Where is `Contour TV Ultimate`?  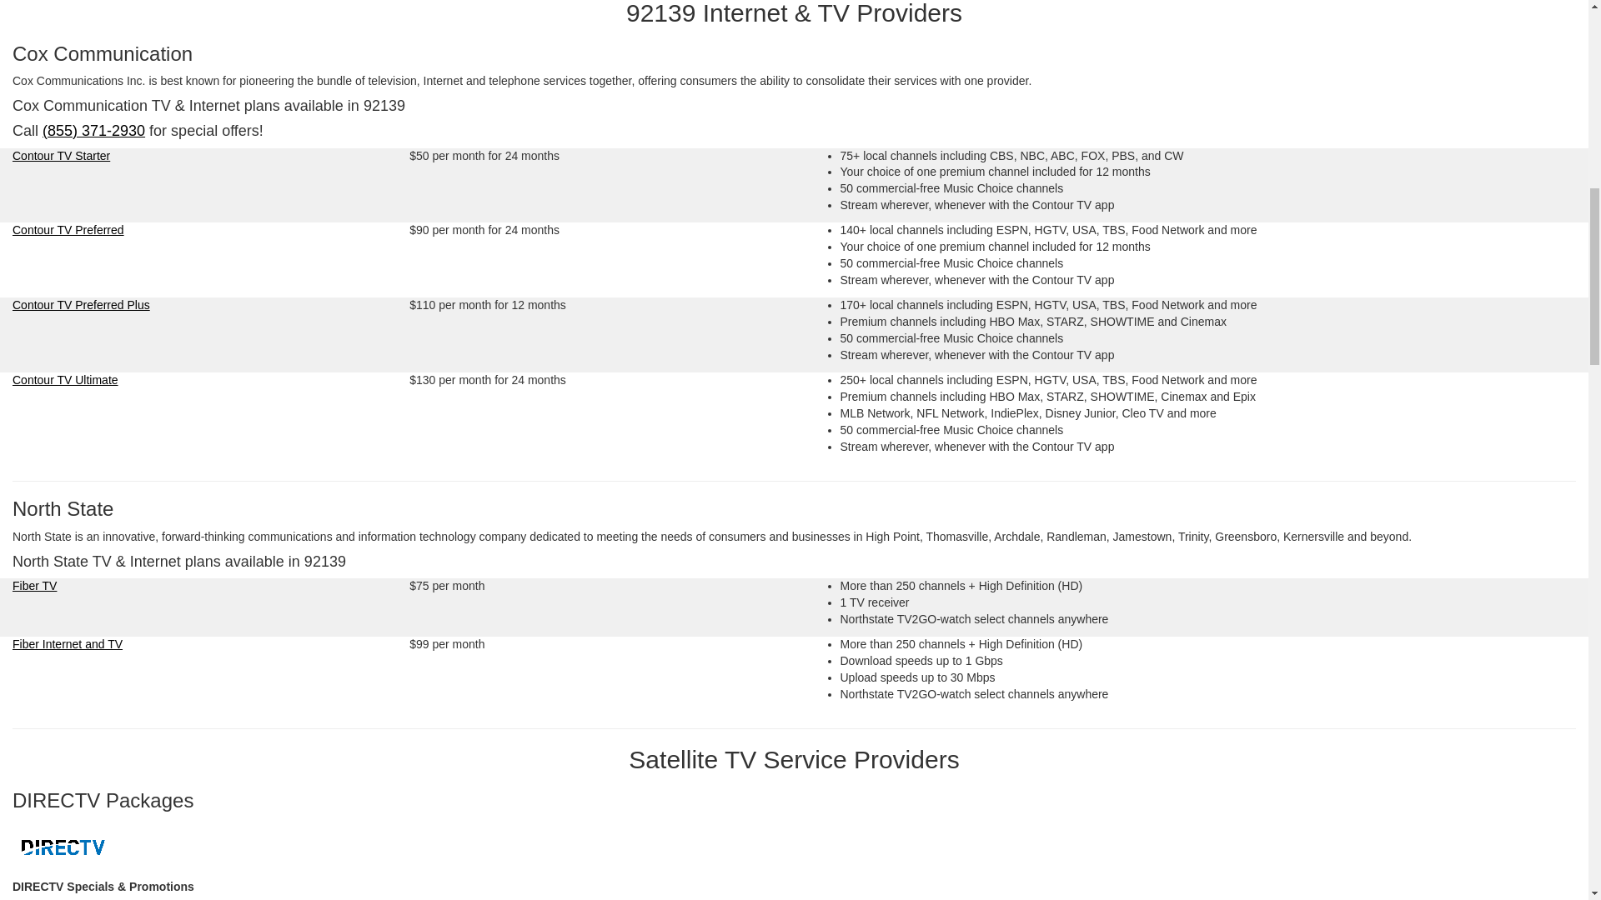 Contour TV Ultimate is located at coordinates (65, 380).